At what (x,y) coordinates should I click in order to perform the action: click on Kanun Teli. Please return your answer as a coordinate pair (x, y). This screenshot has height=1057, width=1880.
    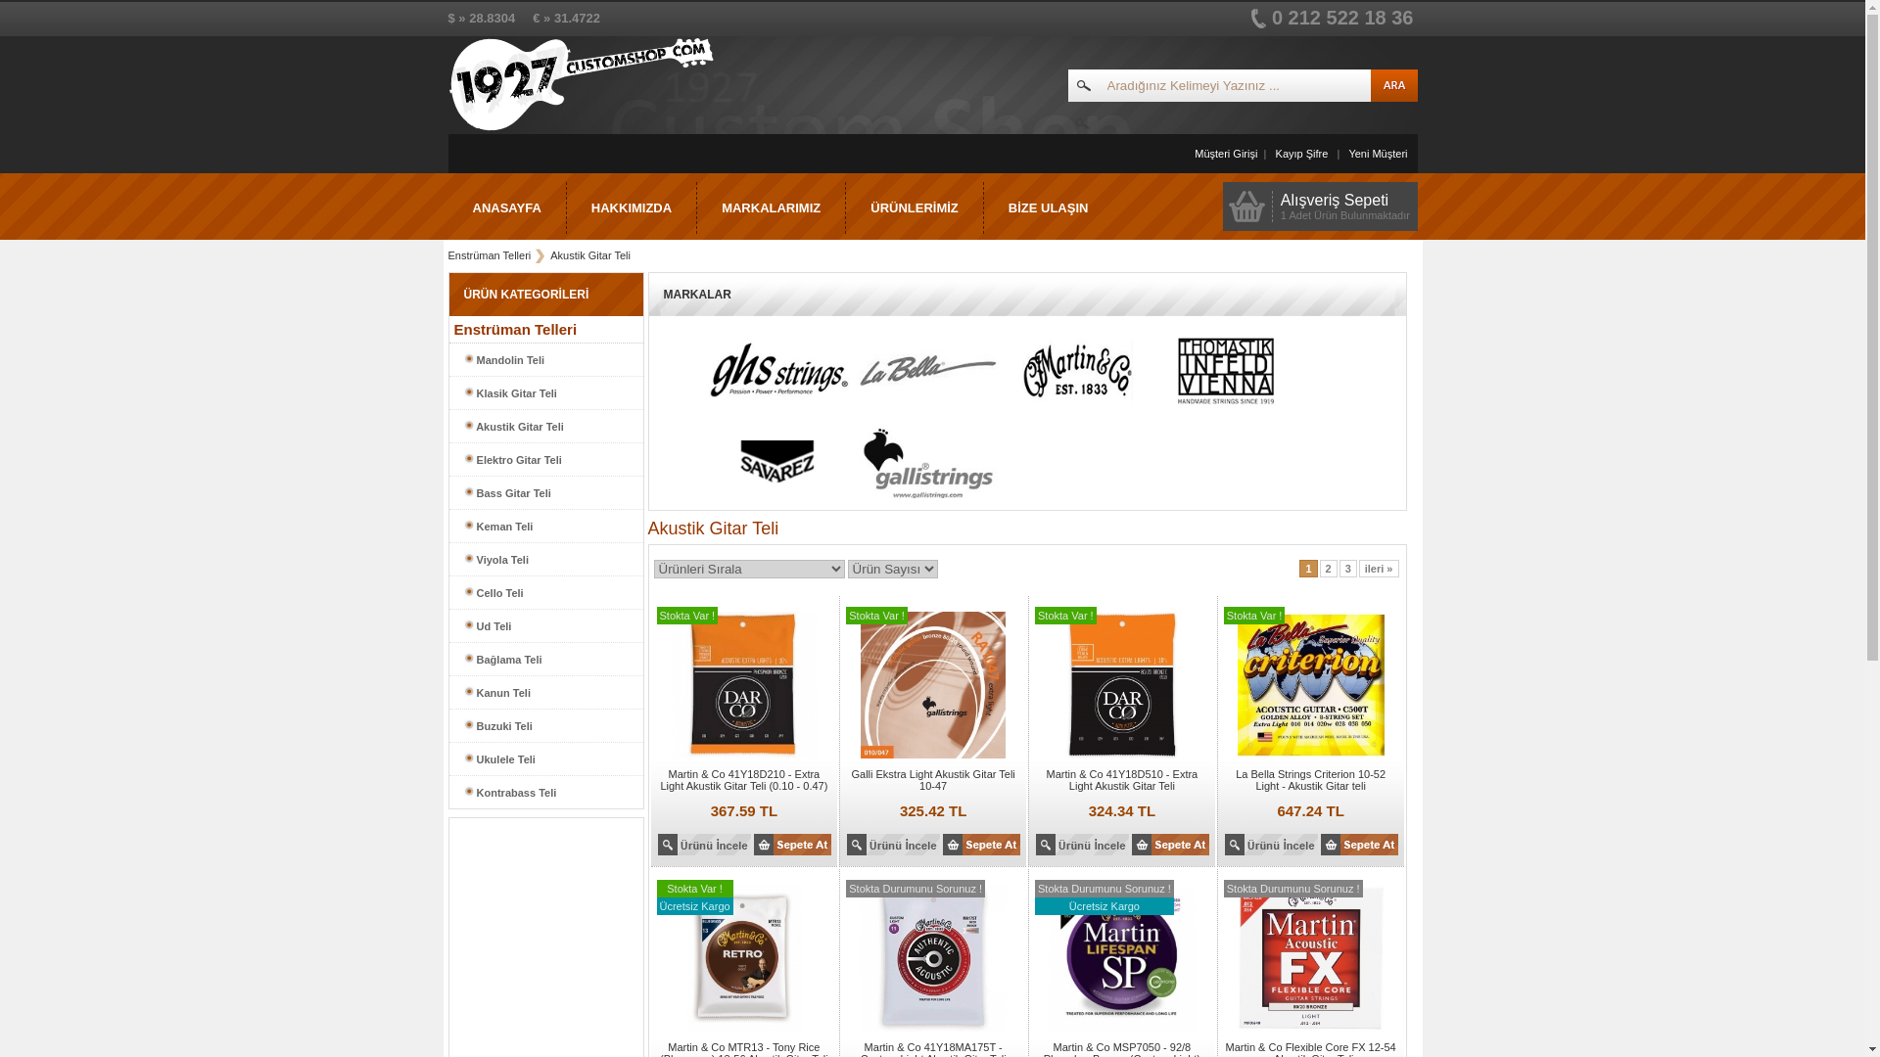
    Looking at the image, I should click on (545, 693).